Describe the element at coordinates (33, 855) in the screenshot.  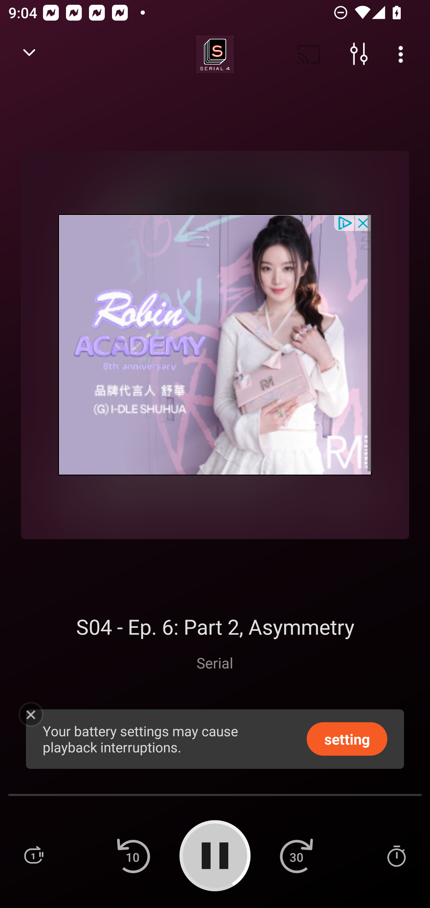
I see ` Playlist` at that location.